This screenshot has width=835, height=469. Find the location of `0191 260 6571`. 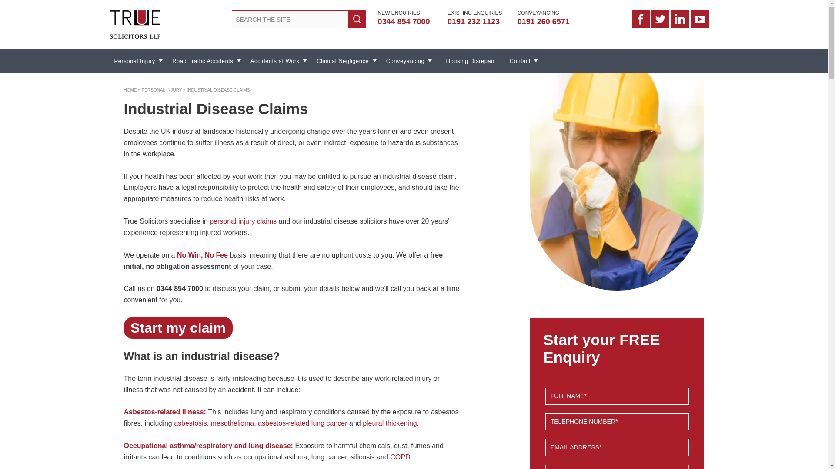

0191 260 6571 is located at coordinates (549, 22).